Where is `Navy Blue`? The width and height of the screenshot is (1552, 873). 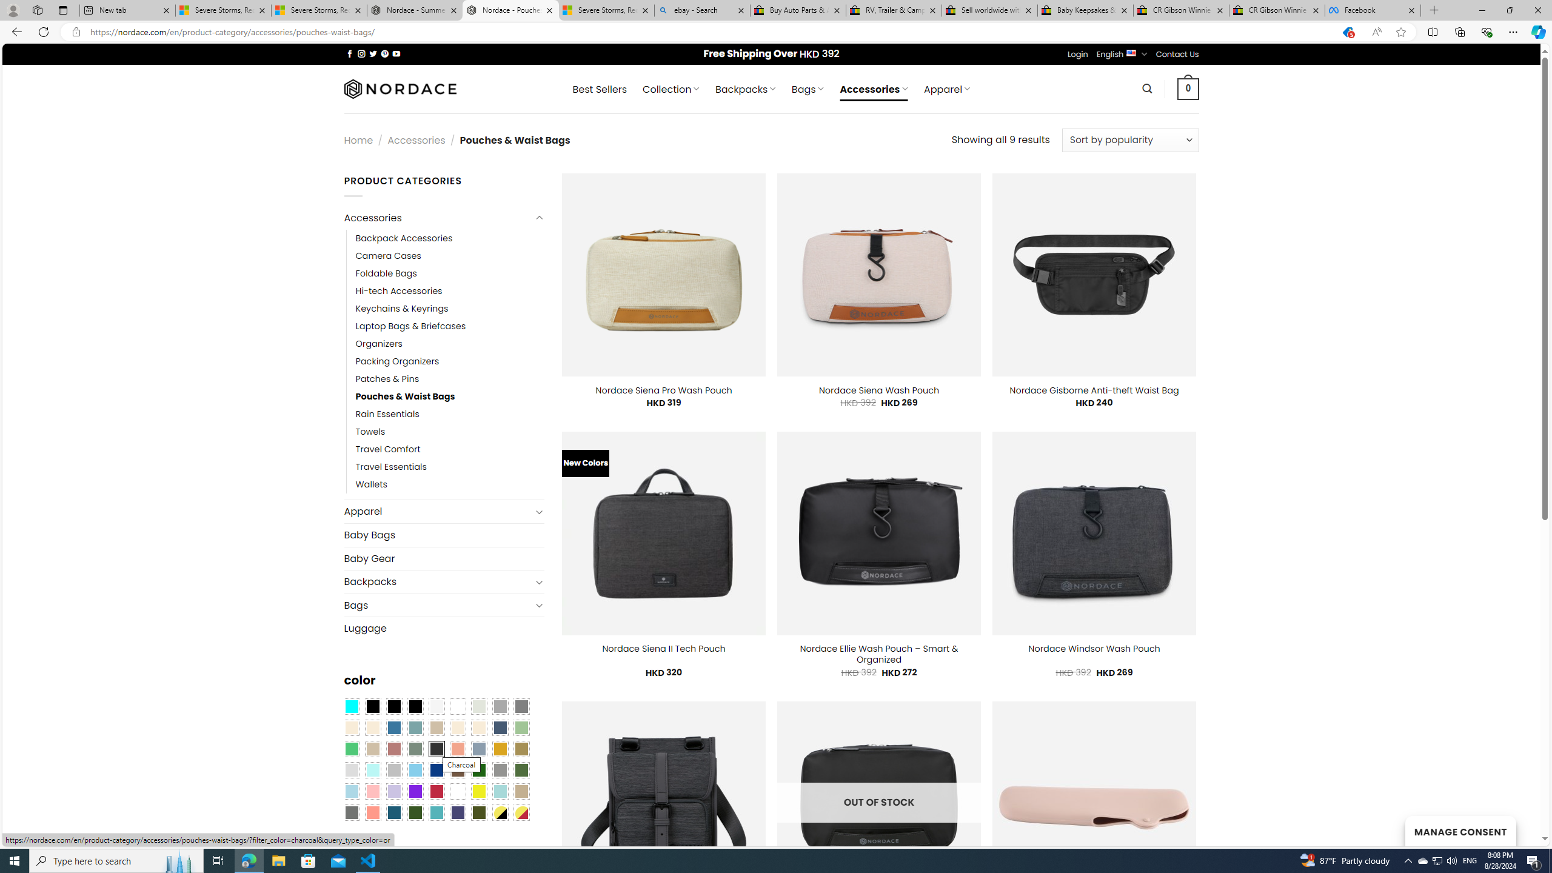 Navy Blue is located at coordinates (436, 770).